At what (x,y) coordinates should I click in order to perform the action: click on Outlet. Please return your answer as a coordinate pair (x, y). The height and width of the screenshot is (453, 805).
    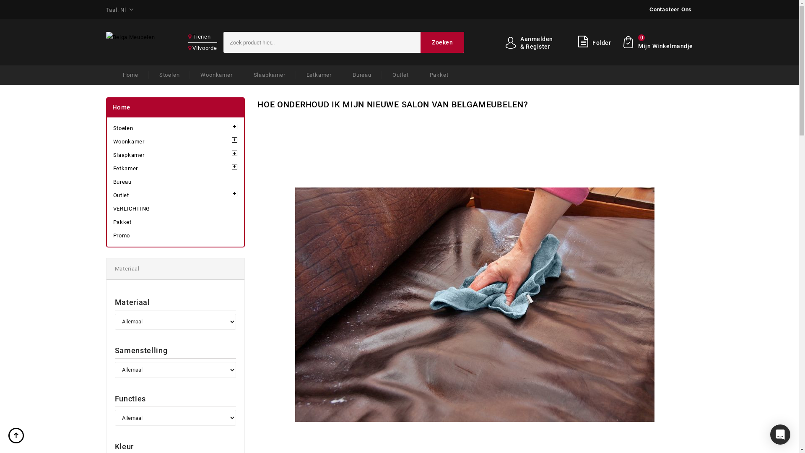
    Looking at the image, I should click on (401, 75).